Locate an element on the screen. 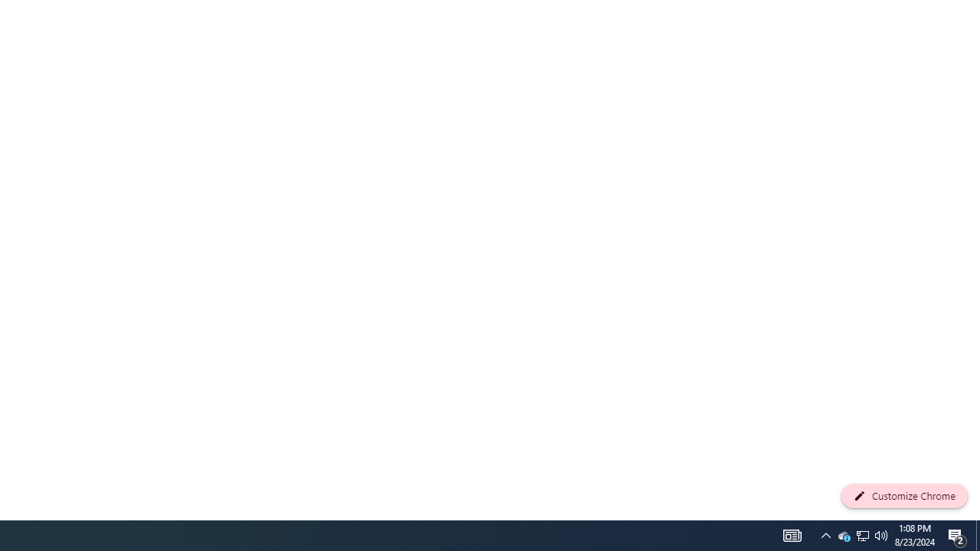  Q2790: 100% is located at coordinates (792, 536).